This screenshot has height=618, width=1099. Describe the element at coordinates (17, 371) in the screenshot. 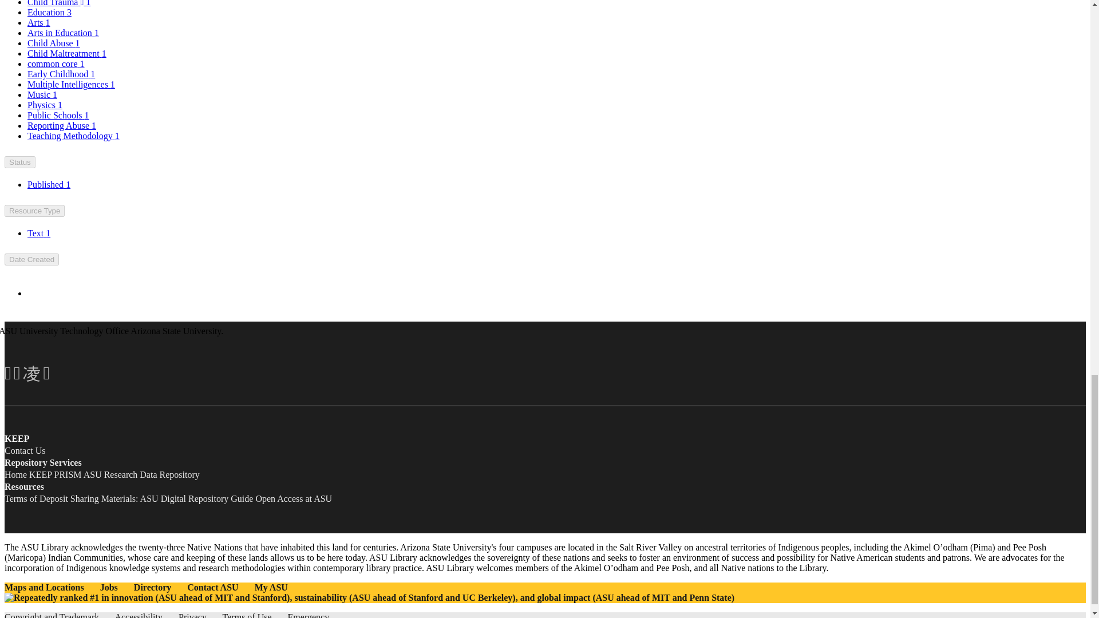

I see `ASU Library Twitter` at that location.